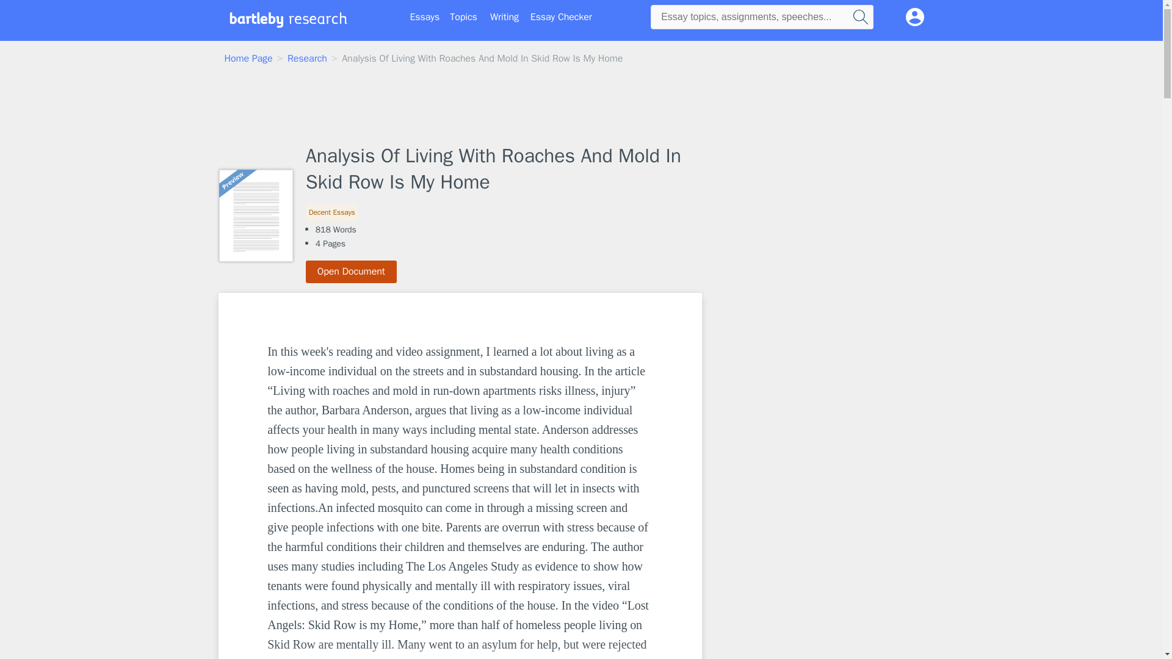 The width and height of the screenshot is (1172, 659). What do you see at coordinates (463, 17) in the screenshot?
I see `Topics` at bounding box center [463, 17].